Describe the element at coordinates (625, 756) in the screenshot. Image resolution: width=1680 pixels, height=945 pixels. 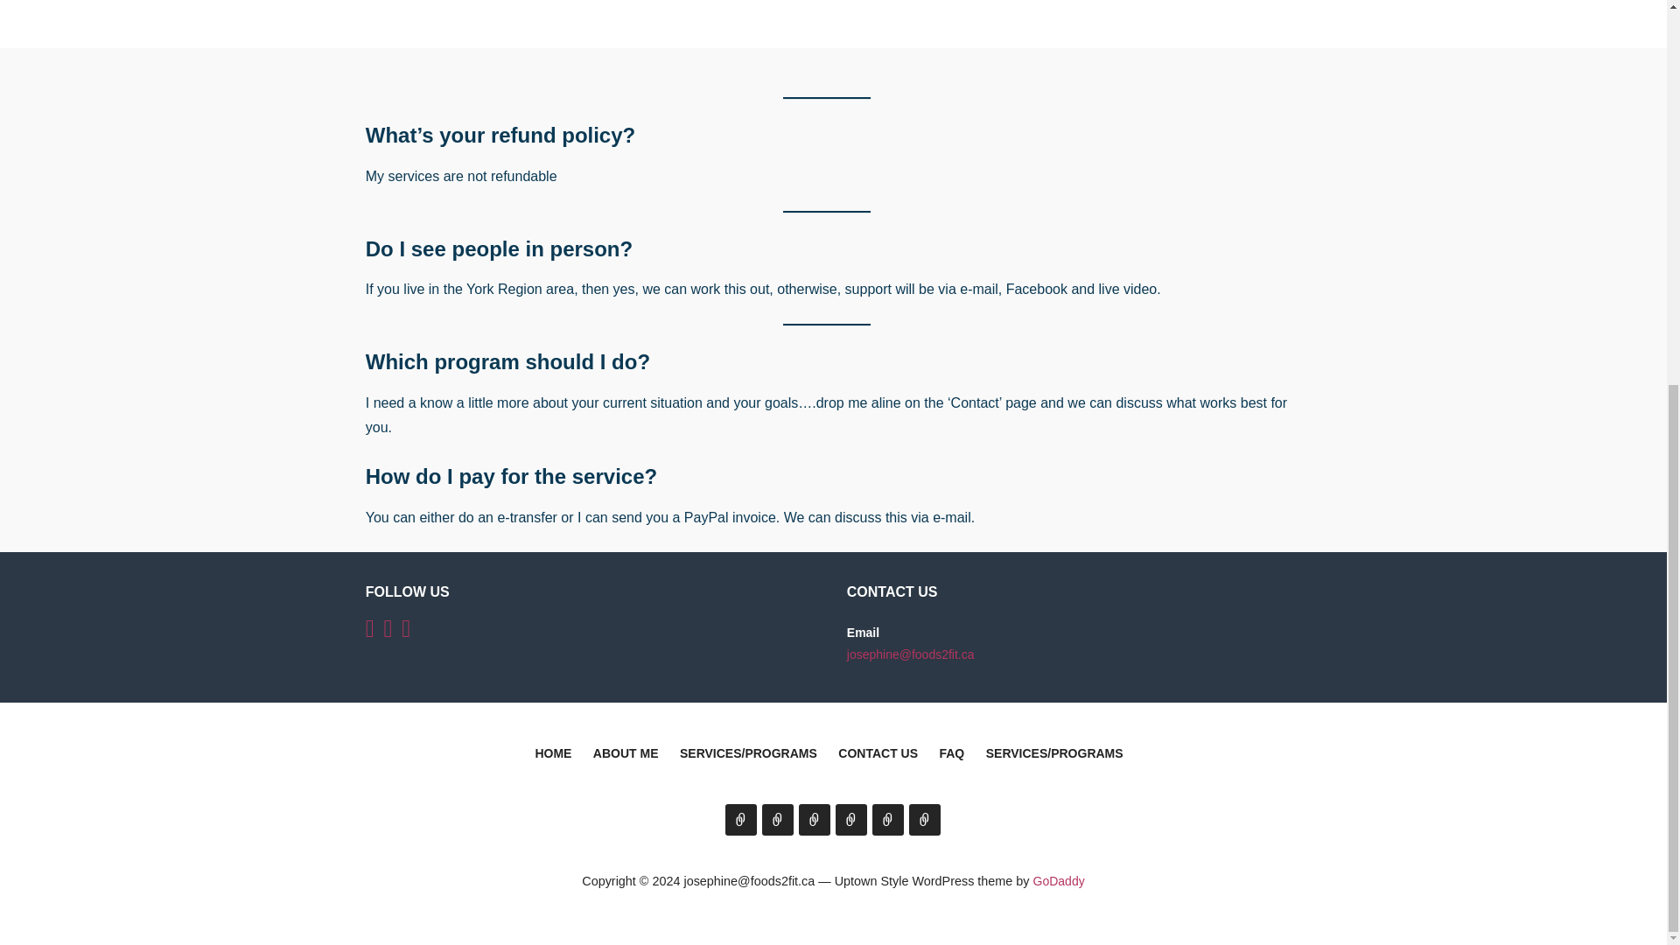
I see `ABOUT ME` at that location.